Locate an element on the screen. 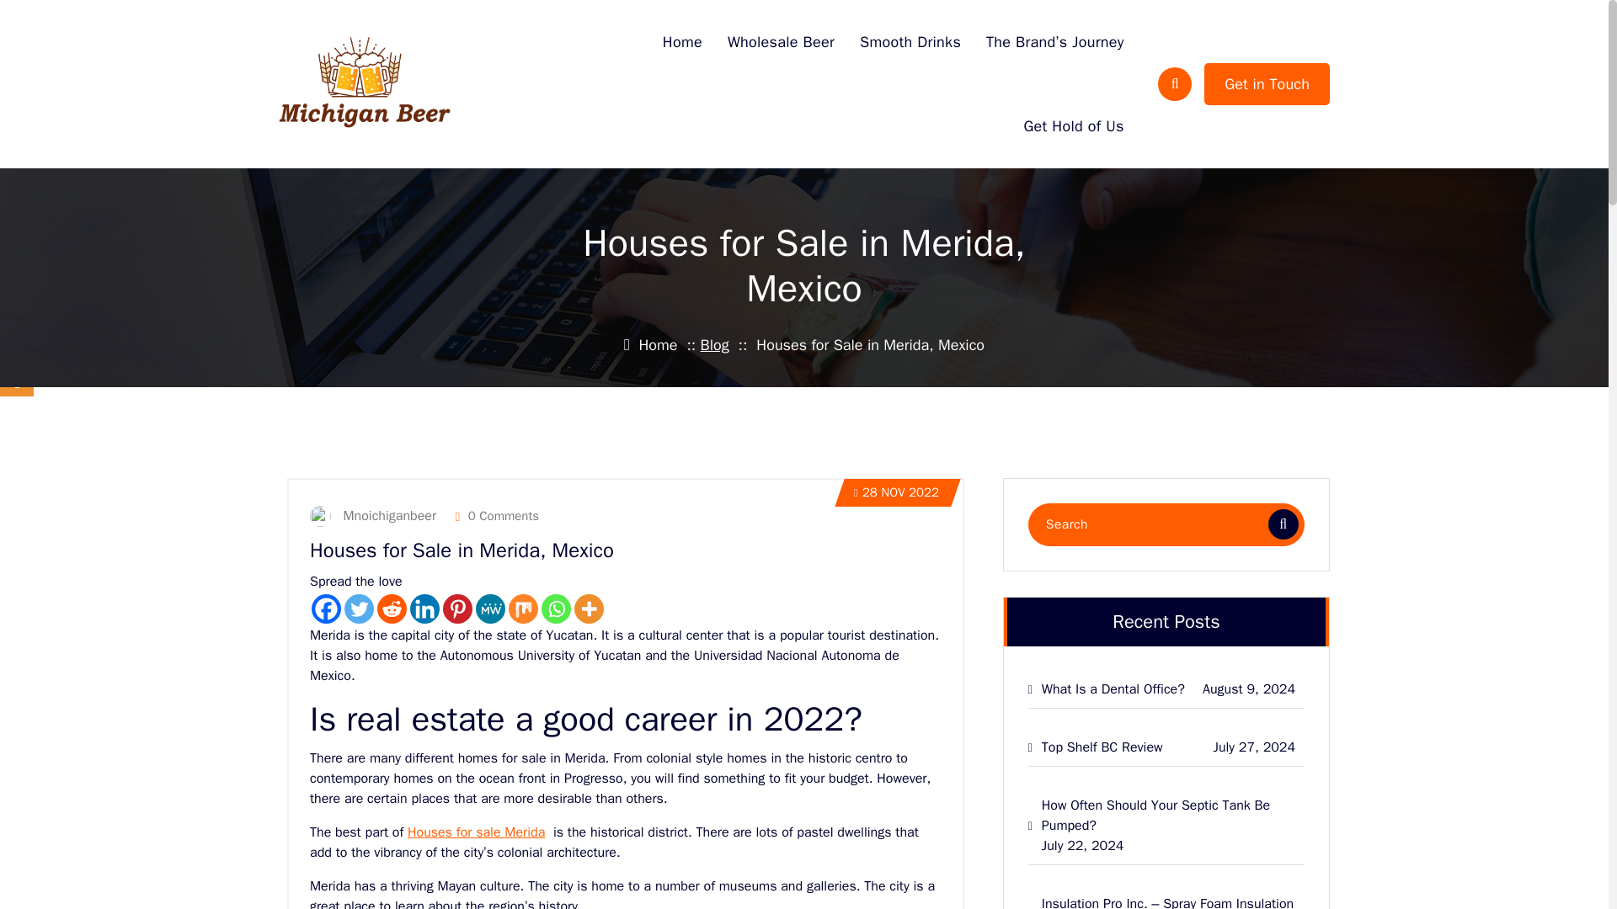 This screenshot has height=909, width=1617. 0 Comments is located at coordinates (497, 515).